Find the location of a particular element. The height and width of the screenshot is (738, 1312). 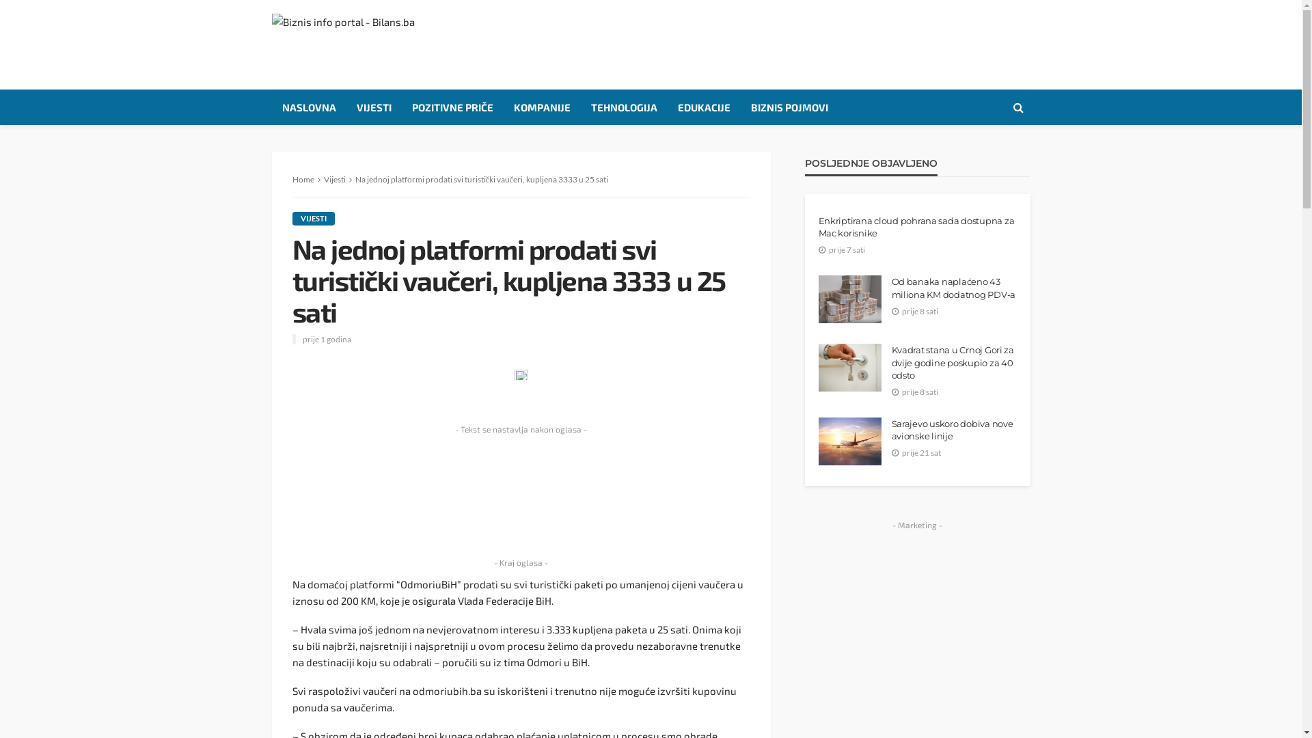

Sarajevo uskoro dobiva nove avionske linije is located at coordinates (850, 441).